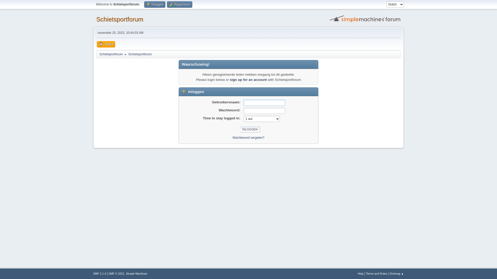 Image resolution: width=497 pixels, height=279 pixels. Describe the element at coordinates (248, 138) in the screenshot. I see `Wachtwoord vergeten?` at that location.